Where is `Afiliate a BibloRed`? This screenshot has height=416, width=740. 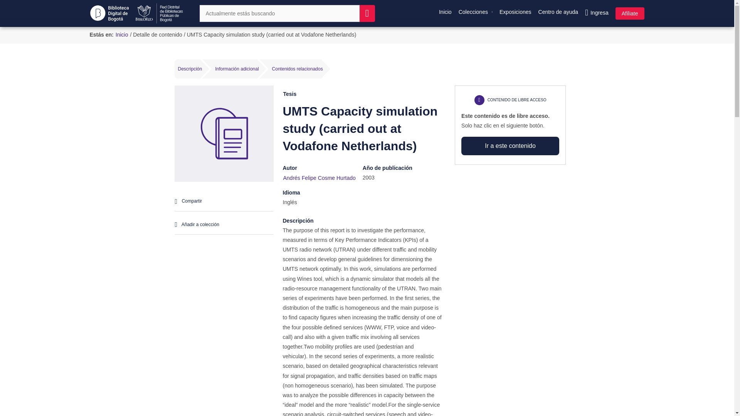
Afiliate a BibloRed is located at coordinates (628, 13).